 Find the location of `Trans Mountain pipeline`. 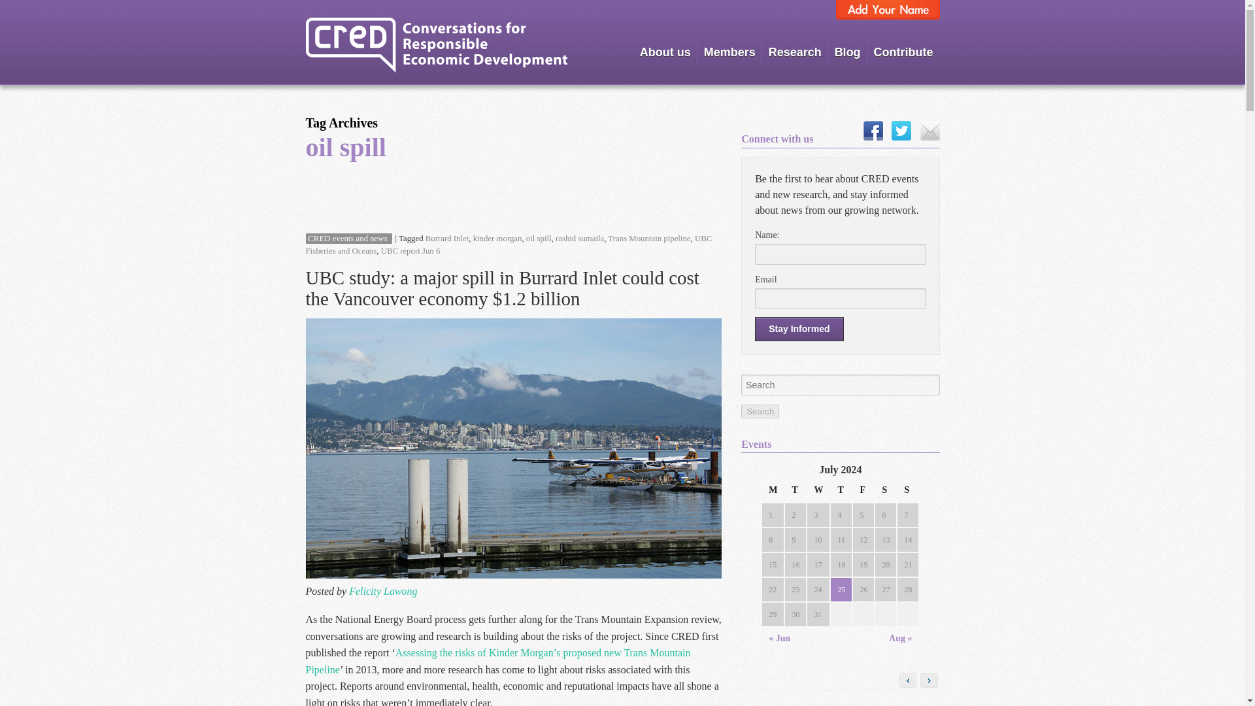

Trans Mountain pipeline is located at coordinates (648, 238).